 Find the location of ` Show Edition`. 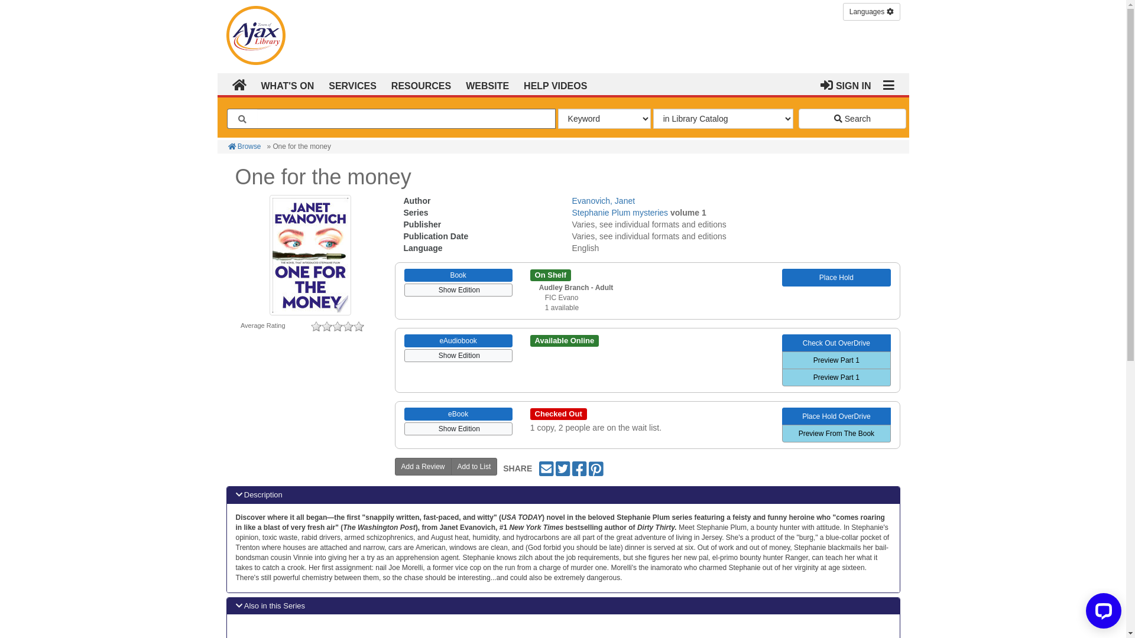

 Show Edition is located at coordinates (459, 288).